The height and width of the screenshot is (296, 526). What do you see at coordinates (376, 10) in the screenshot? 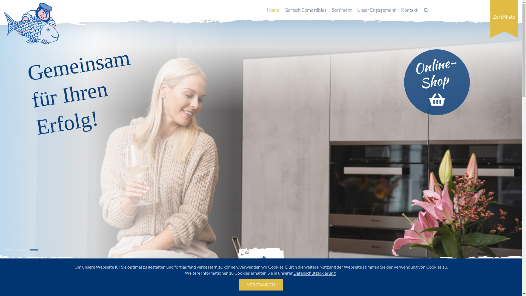
I see `Unser Engagement` at bounding box center [376, 10].